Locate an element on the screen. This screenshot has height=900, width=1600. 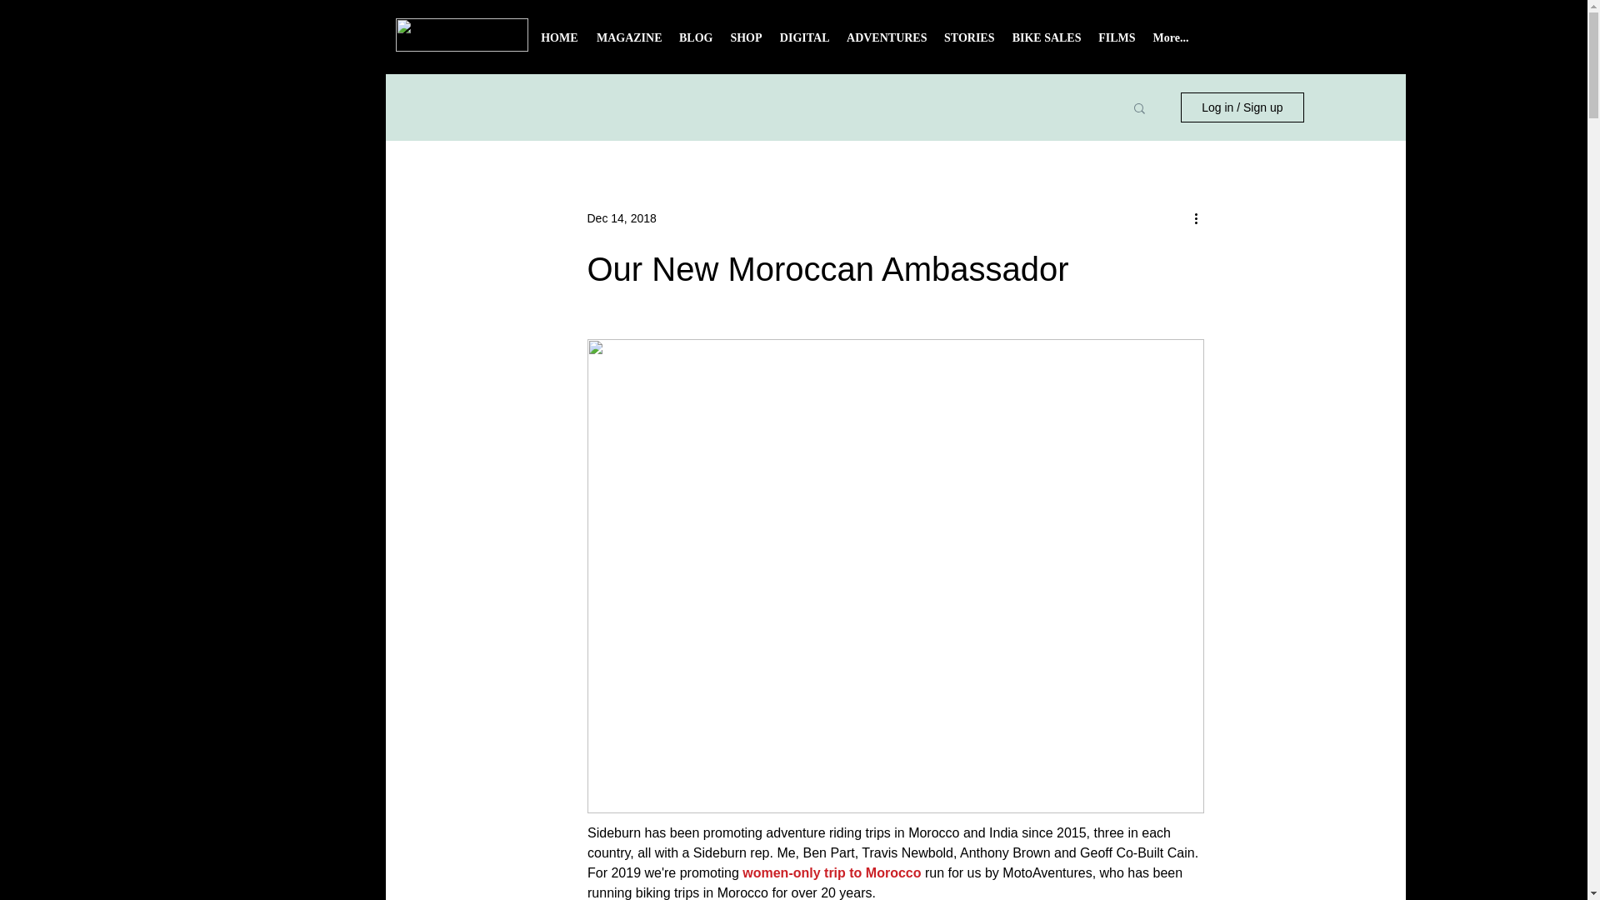
women-only trip to Morocco is located at coordinates (832, 872).